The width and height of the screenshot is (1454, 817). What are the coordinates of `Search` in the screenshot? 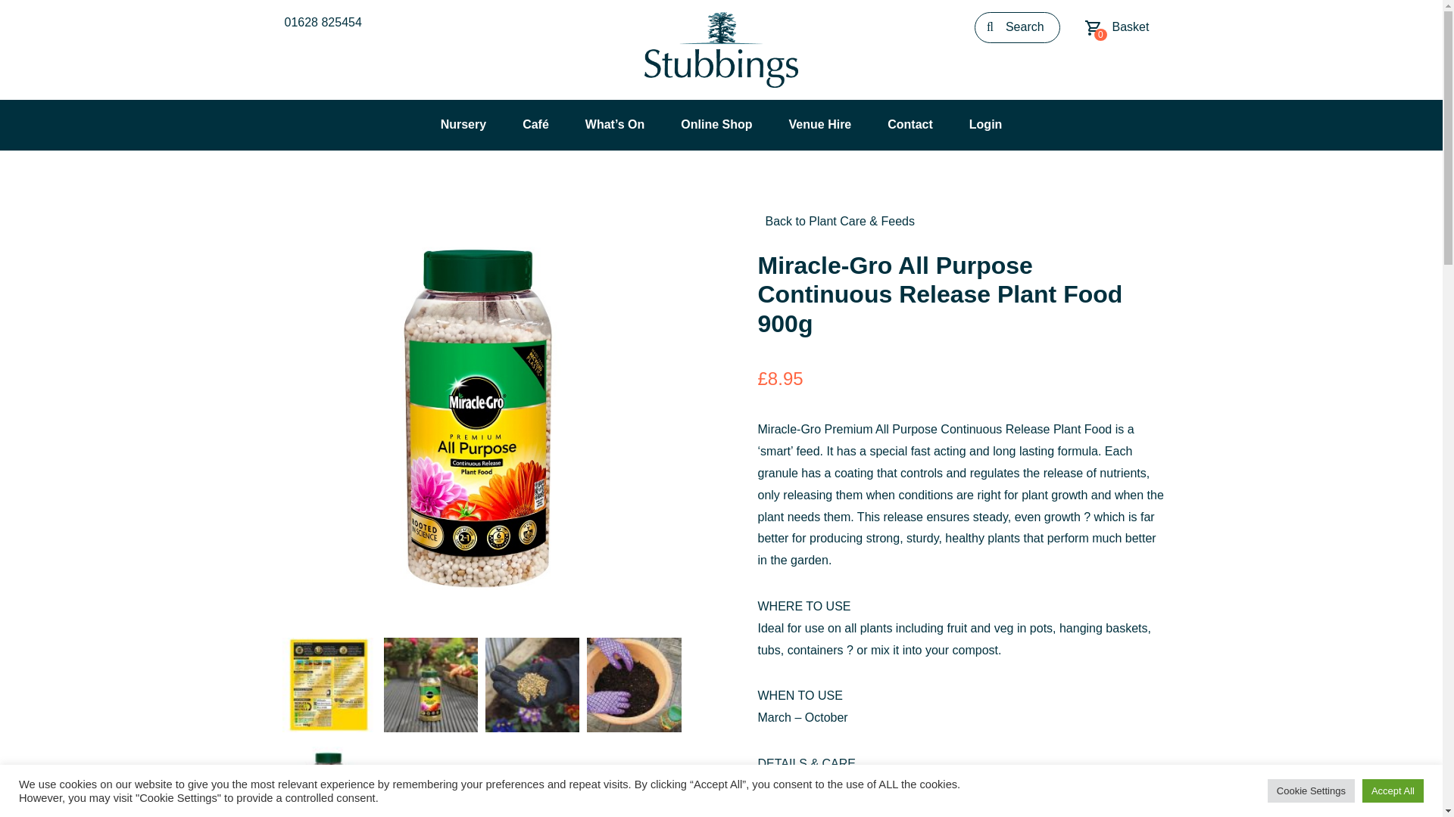 It's located at (1016, 27).